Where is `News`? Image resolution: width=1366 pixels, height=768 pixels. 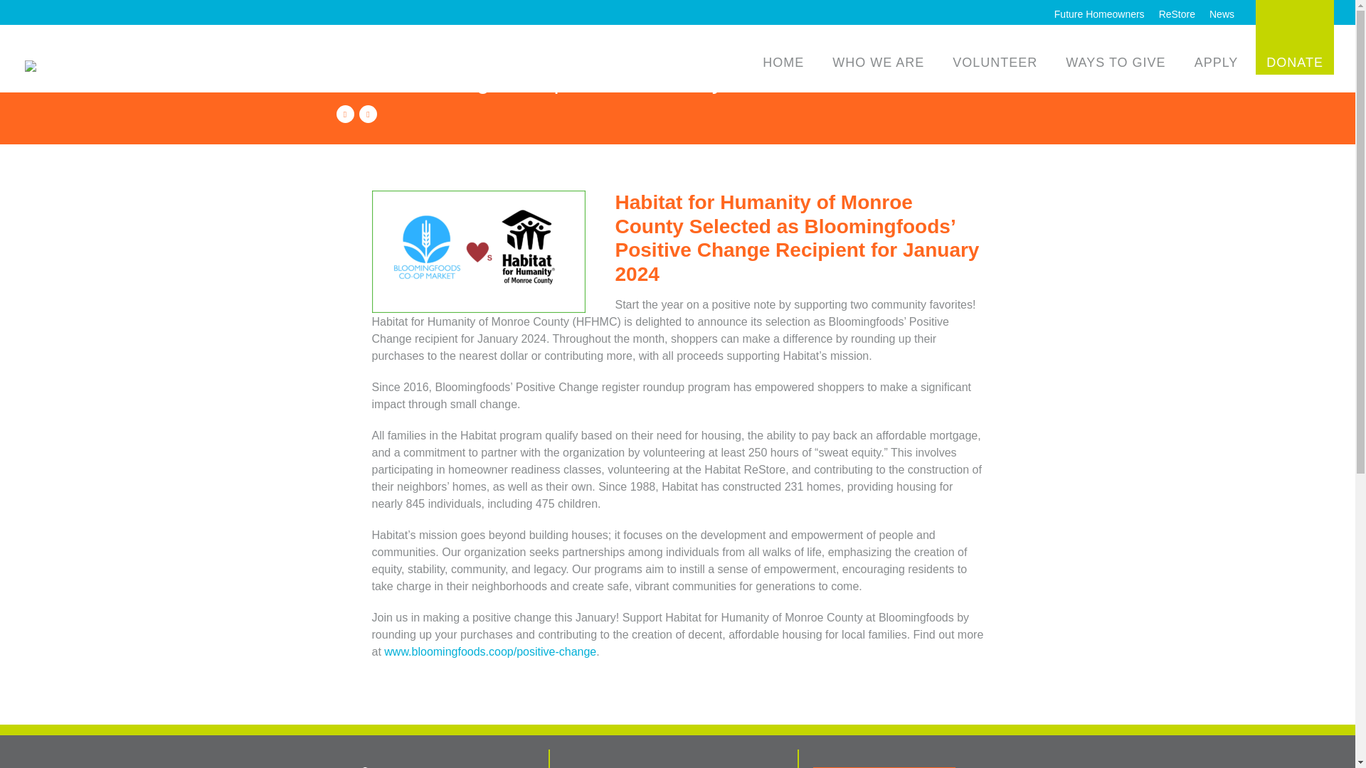 News is located at coordinates (1222, 14).